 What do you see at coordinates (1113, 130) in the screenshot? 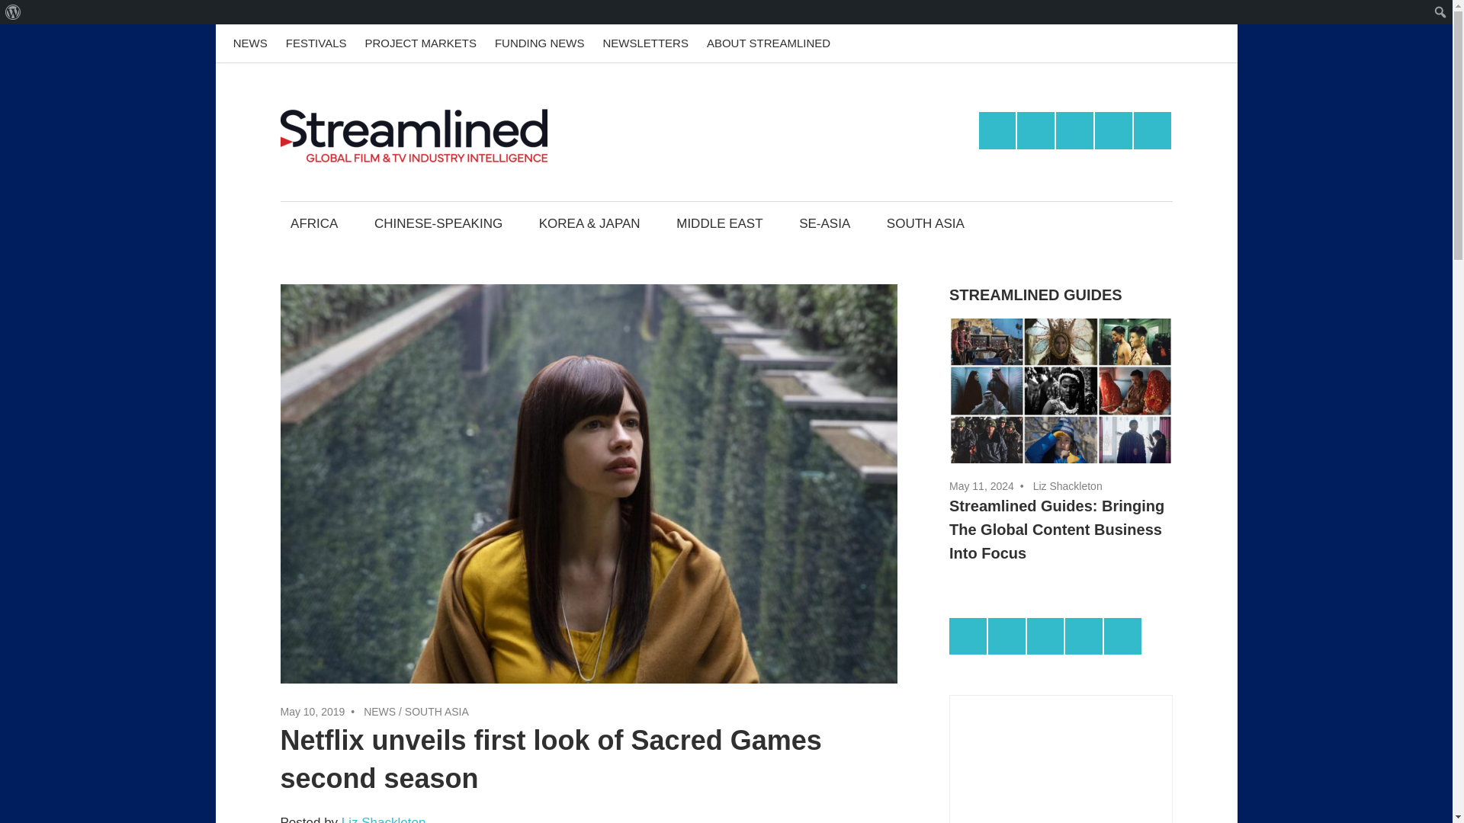
I see `Instagram` at bounding box center [1113, 130].